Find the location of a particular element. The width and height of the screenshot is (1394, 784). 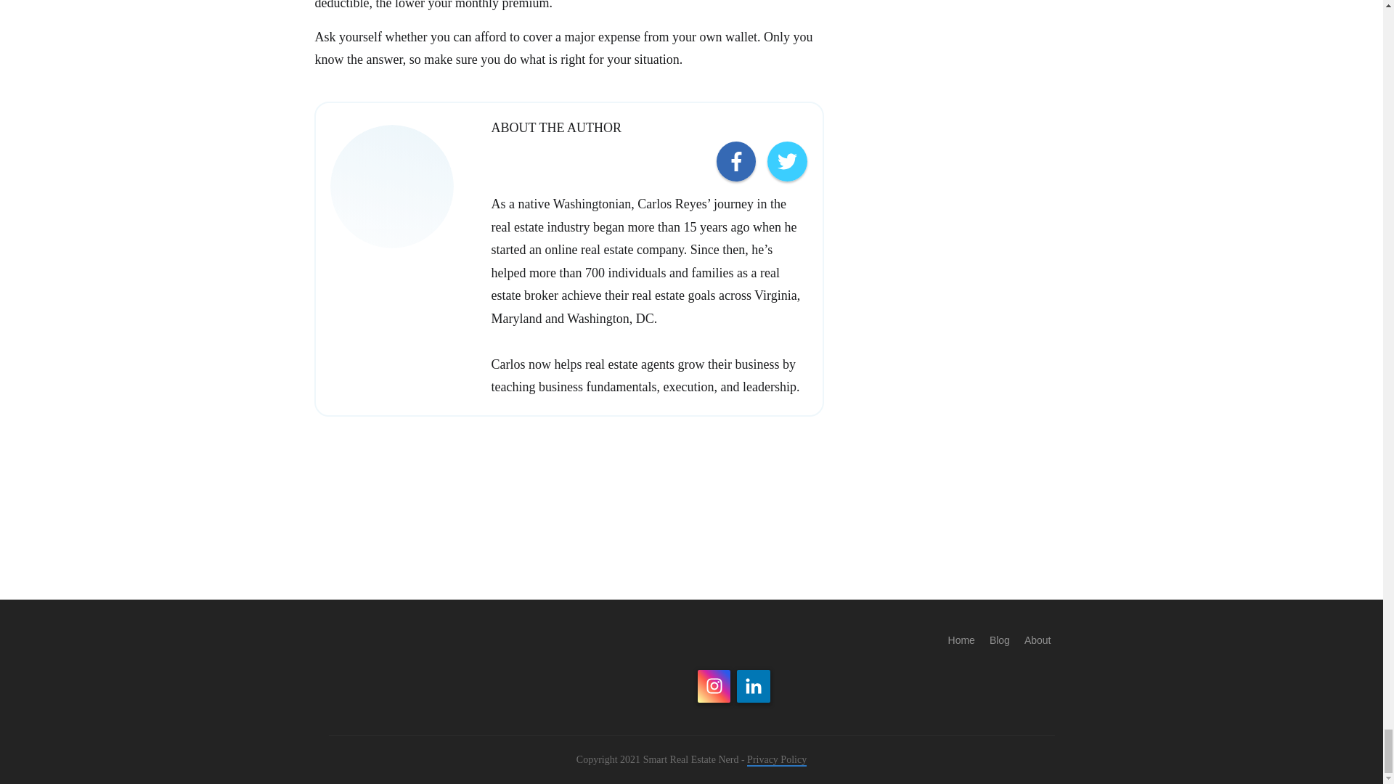

Home is located at coordinates (961, 640).